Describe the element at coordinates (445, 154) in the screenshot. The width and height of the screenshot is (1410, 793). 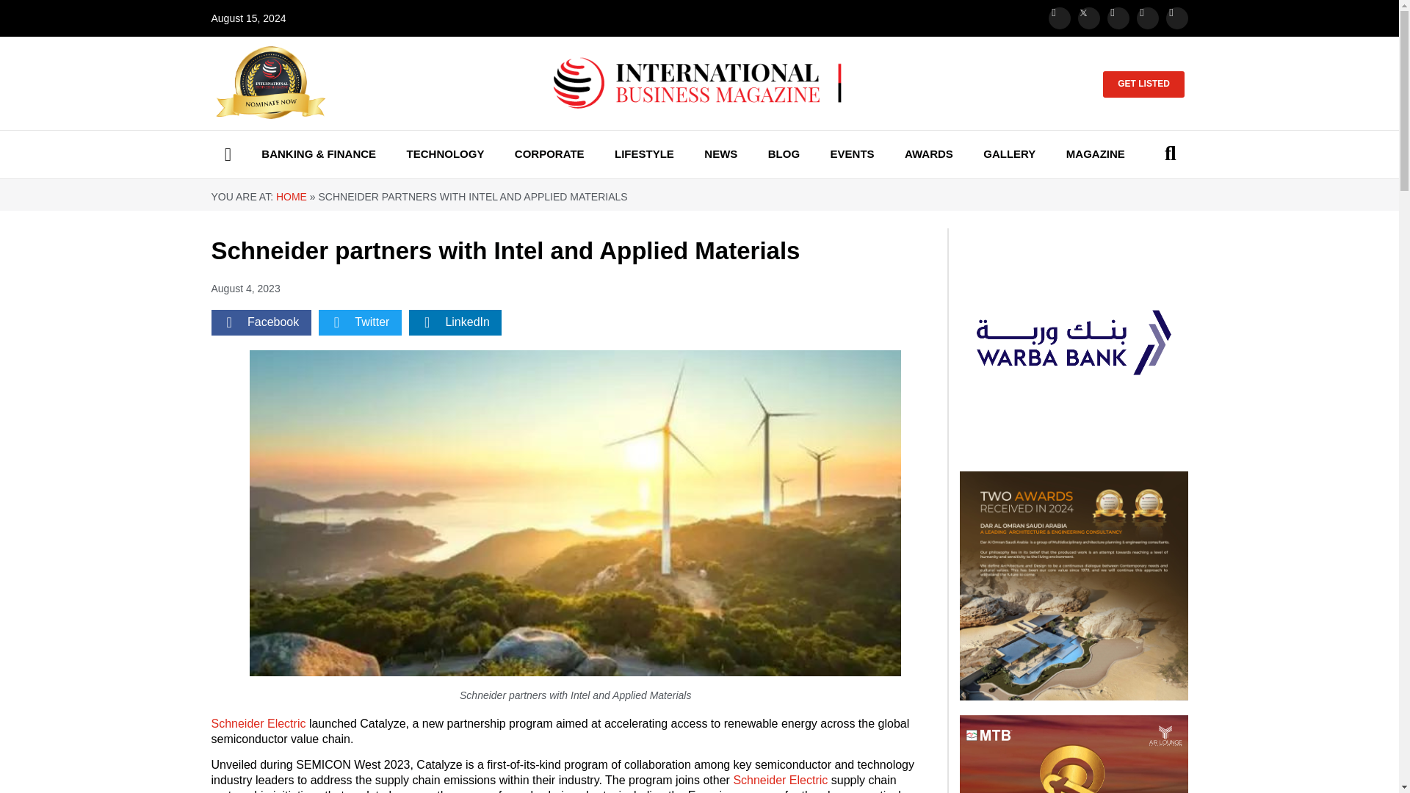
I see `TECHNOLOGY` at that location.